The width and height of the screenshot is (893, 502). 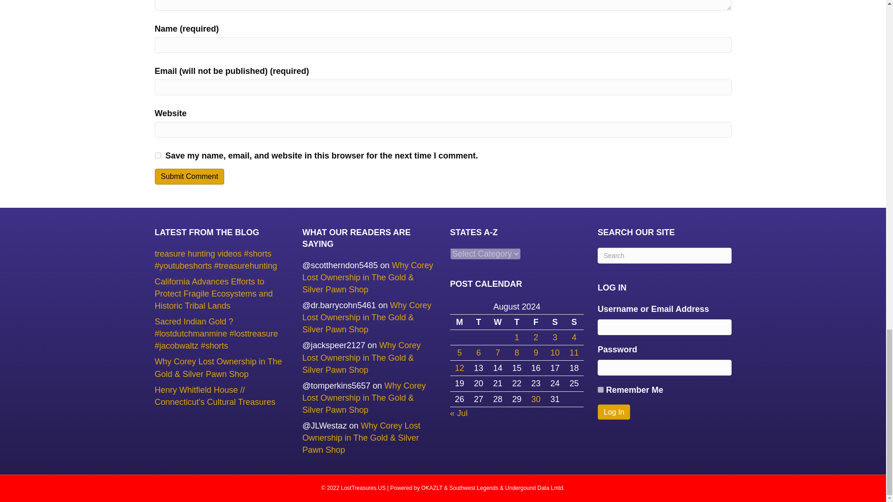 I want to click on yes, so click(x=157, y=155).